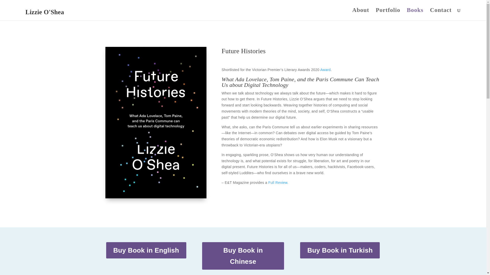 This screenshot has width=490, height=275. I want to click on Full Review., so click(278, 182).